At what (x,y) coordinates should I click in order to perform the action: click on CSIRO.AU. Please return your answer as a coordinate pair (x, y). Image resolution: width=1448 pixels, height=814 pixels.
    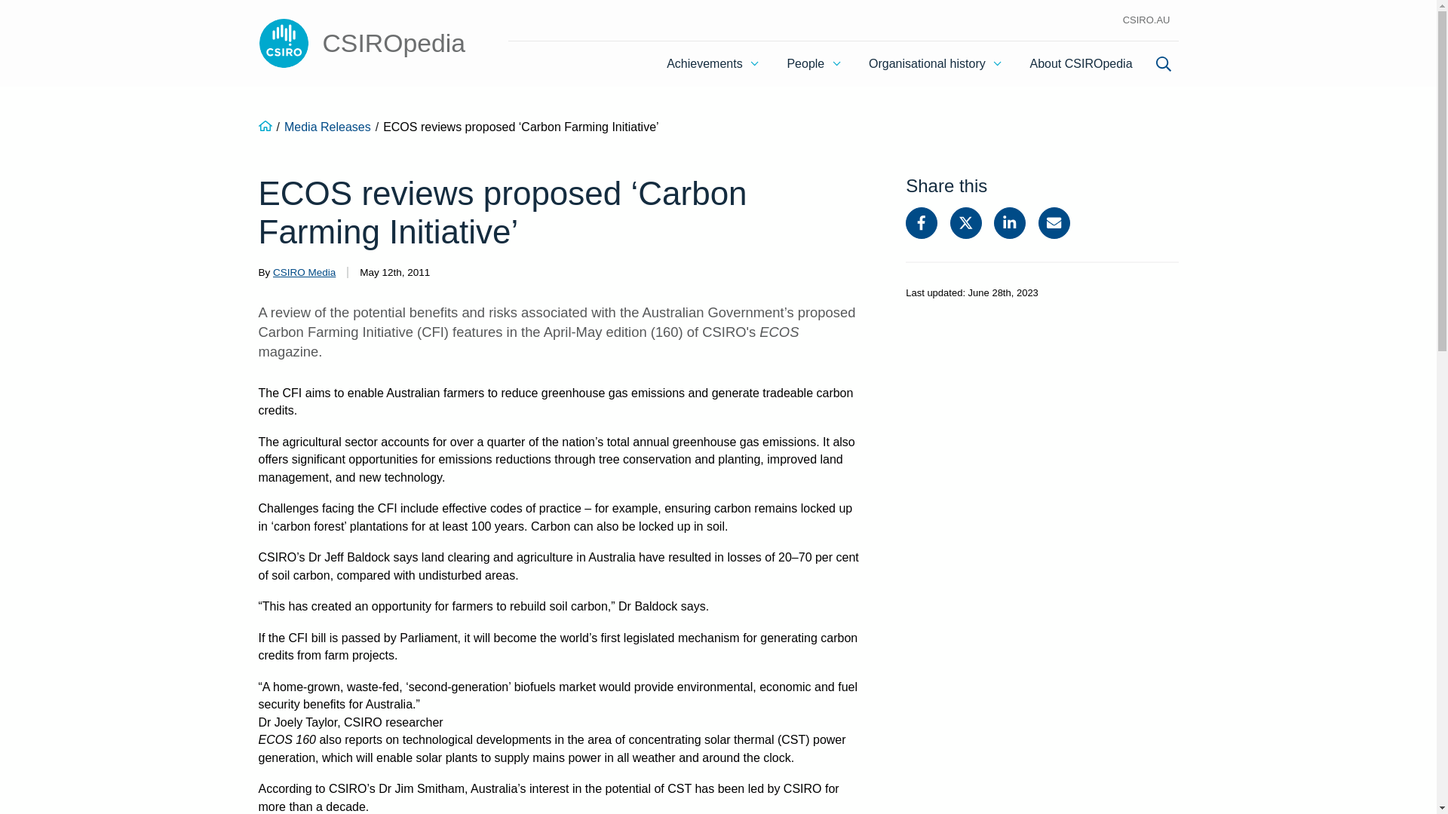
    Looking at the image, I should click on (1146, 20).